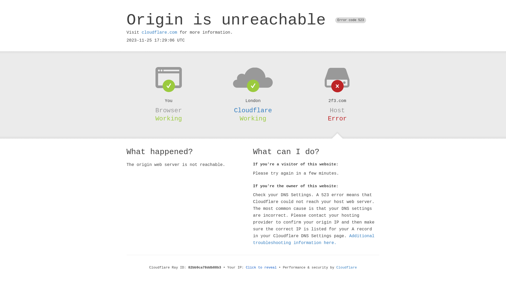 This screenshot has width=506, height=284. Describe the element at coordinates (347, 268) in the screenshot. I see `Cloudflare` at that location.